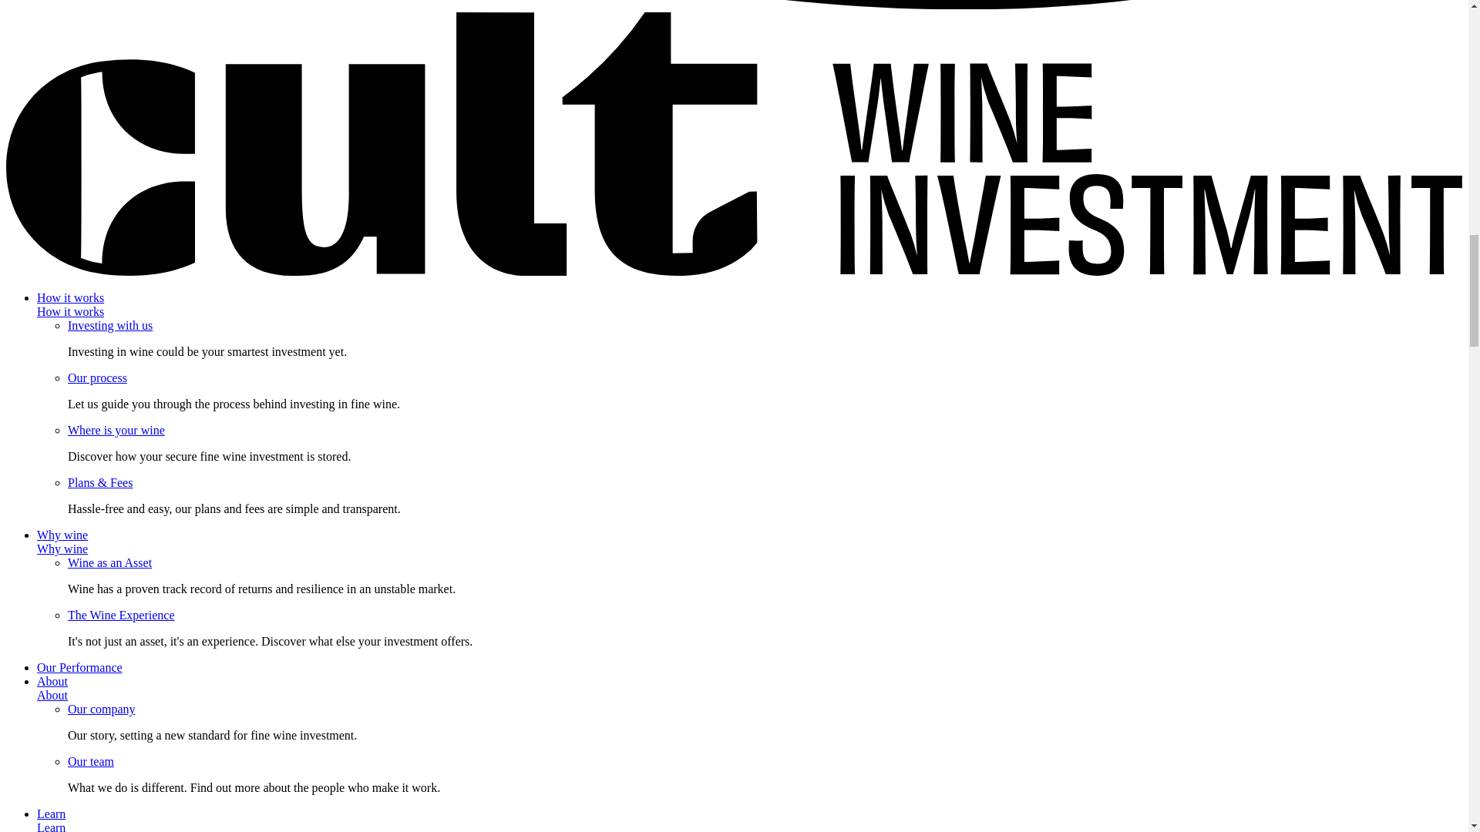 This screenshot has width=1480, height=832. Describe the element at coordinates (91, 761) in the screenshot. I see `Our team` at that location.